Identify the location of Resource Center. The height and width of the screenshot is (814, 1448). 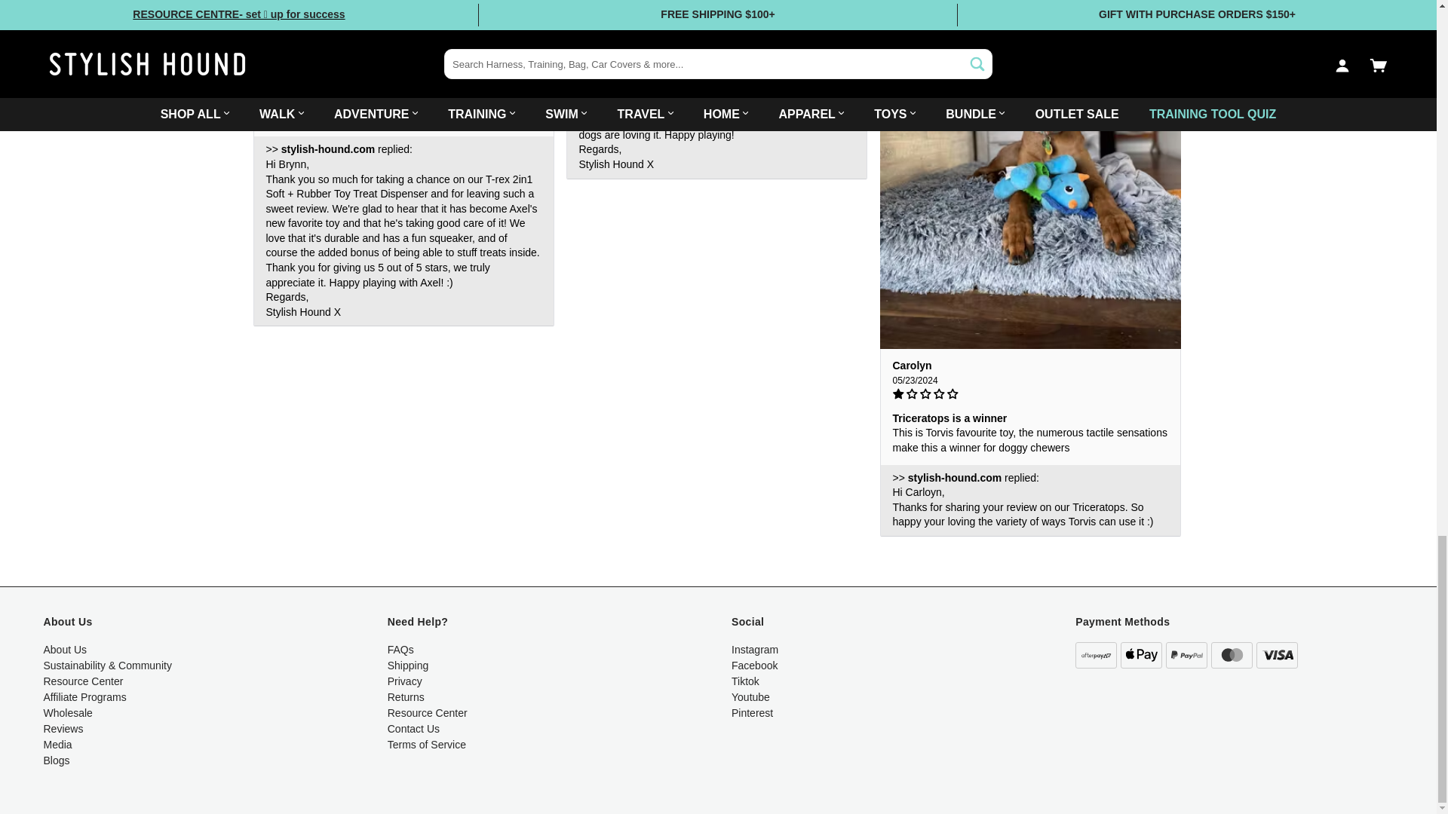
(83, 681).